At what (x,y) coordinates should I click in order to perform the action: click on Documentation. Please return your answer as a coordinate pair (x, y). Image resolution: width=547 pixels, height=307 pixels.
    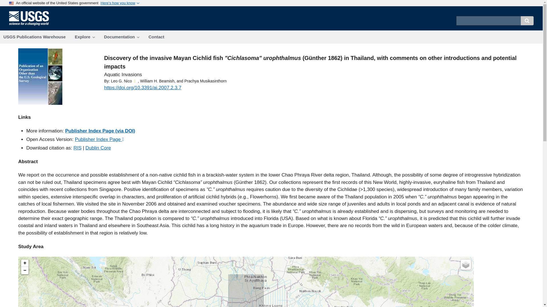
    Looking at the image, I should click on (121, 37).